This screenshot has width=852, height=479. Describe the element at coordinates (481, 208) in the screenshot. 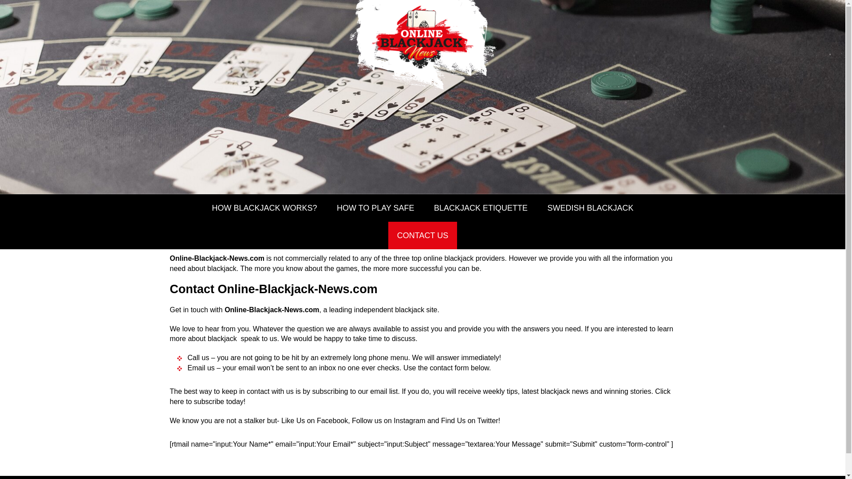

I see `Blackjack Etiquette` at that location.